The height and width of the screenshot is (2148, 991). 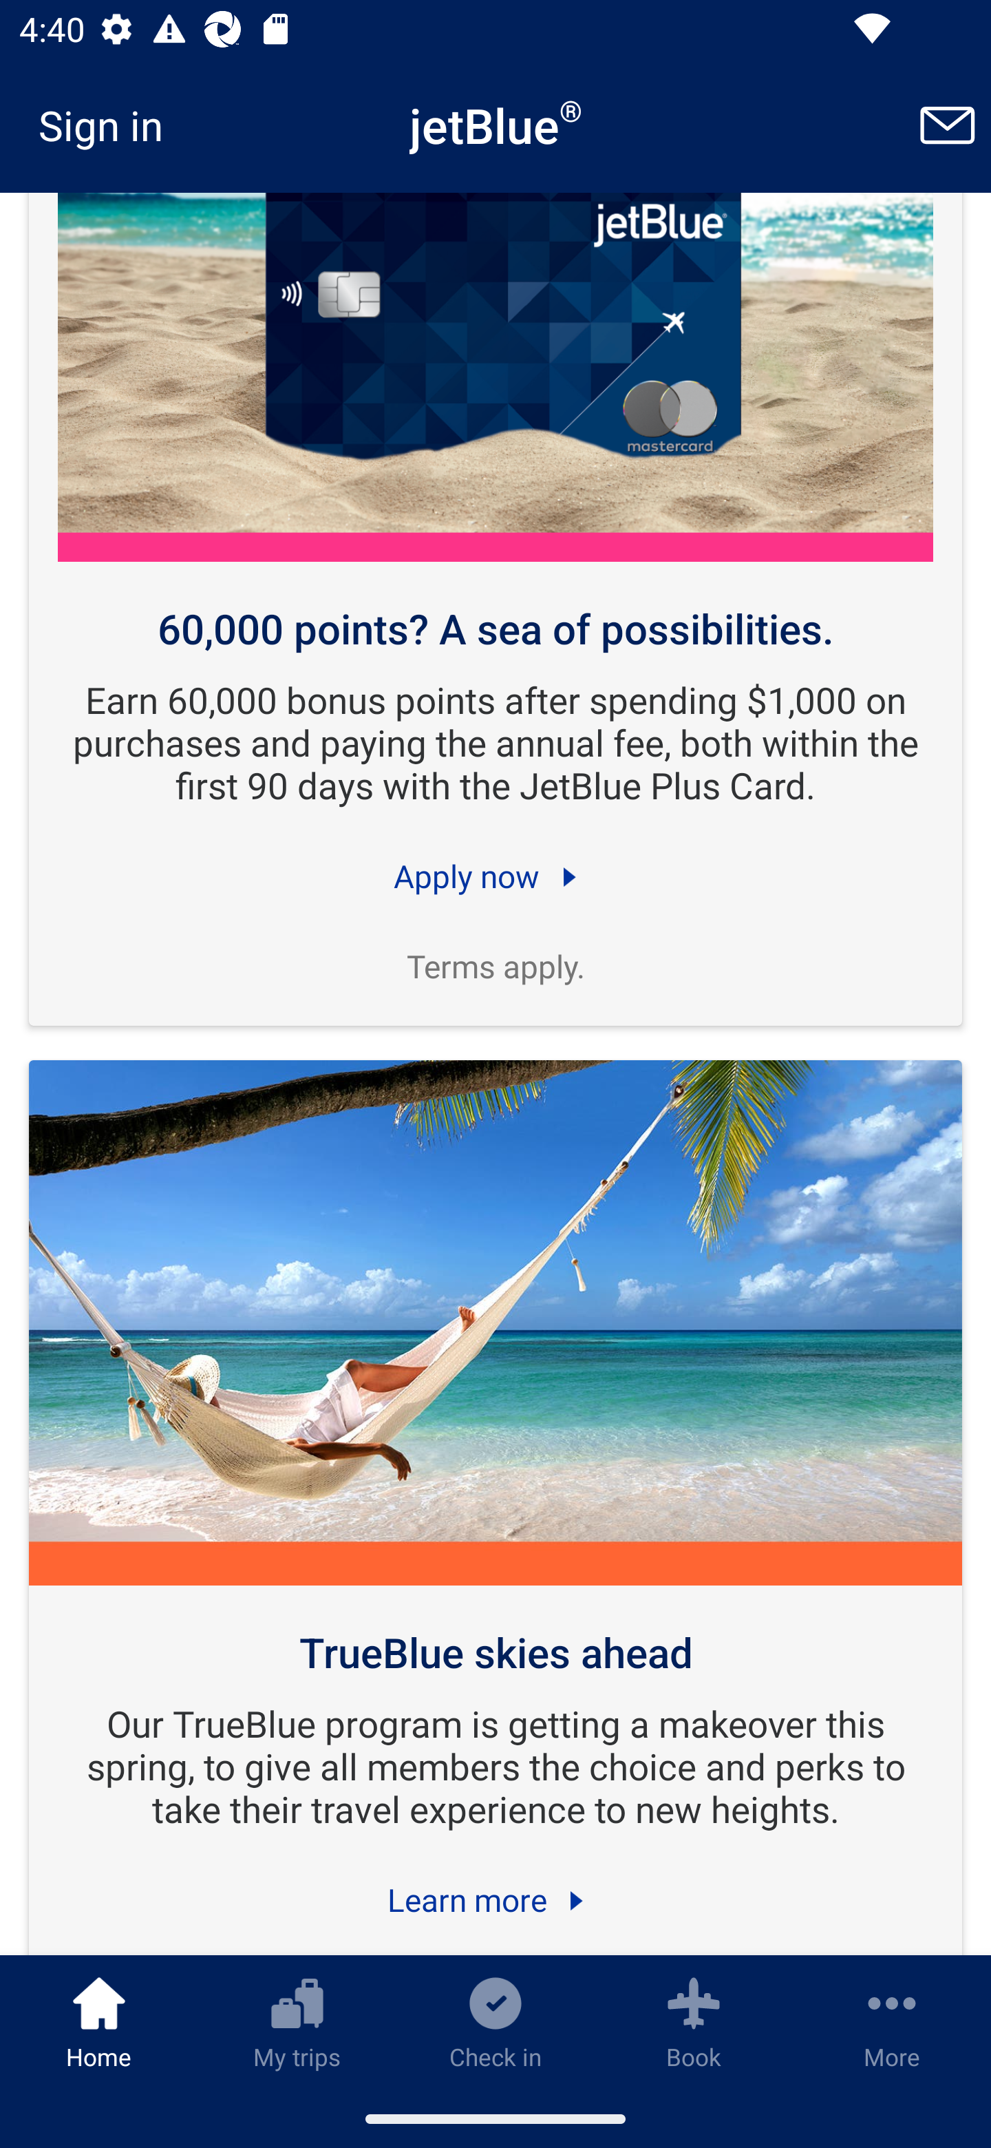 I want to click on Learn more, so click(x=495, y=1899).